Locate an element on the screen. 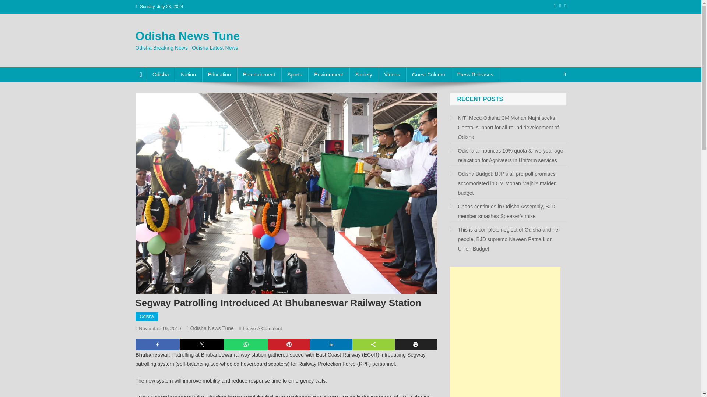 This screenshot has height=397, width=707. Odisha News Tune is located at coordinates (212, 328).